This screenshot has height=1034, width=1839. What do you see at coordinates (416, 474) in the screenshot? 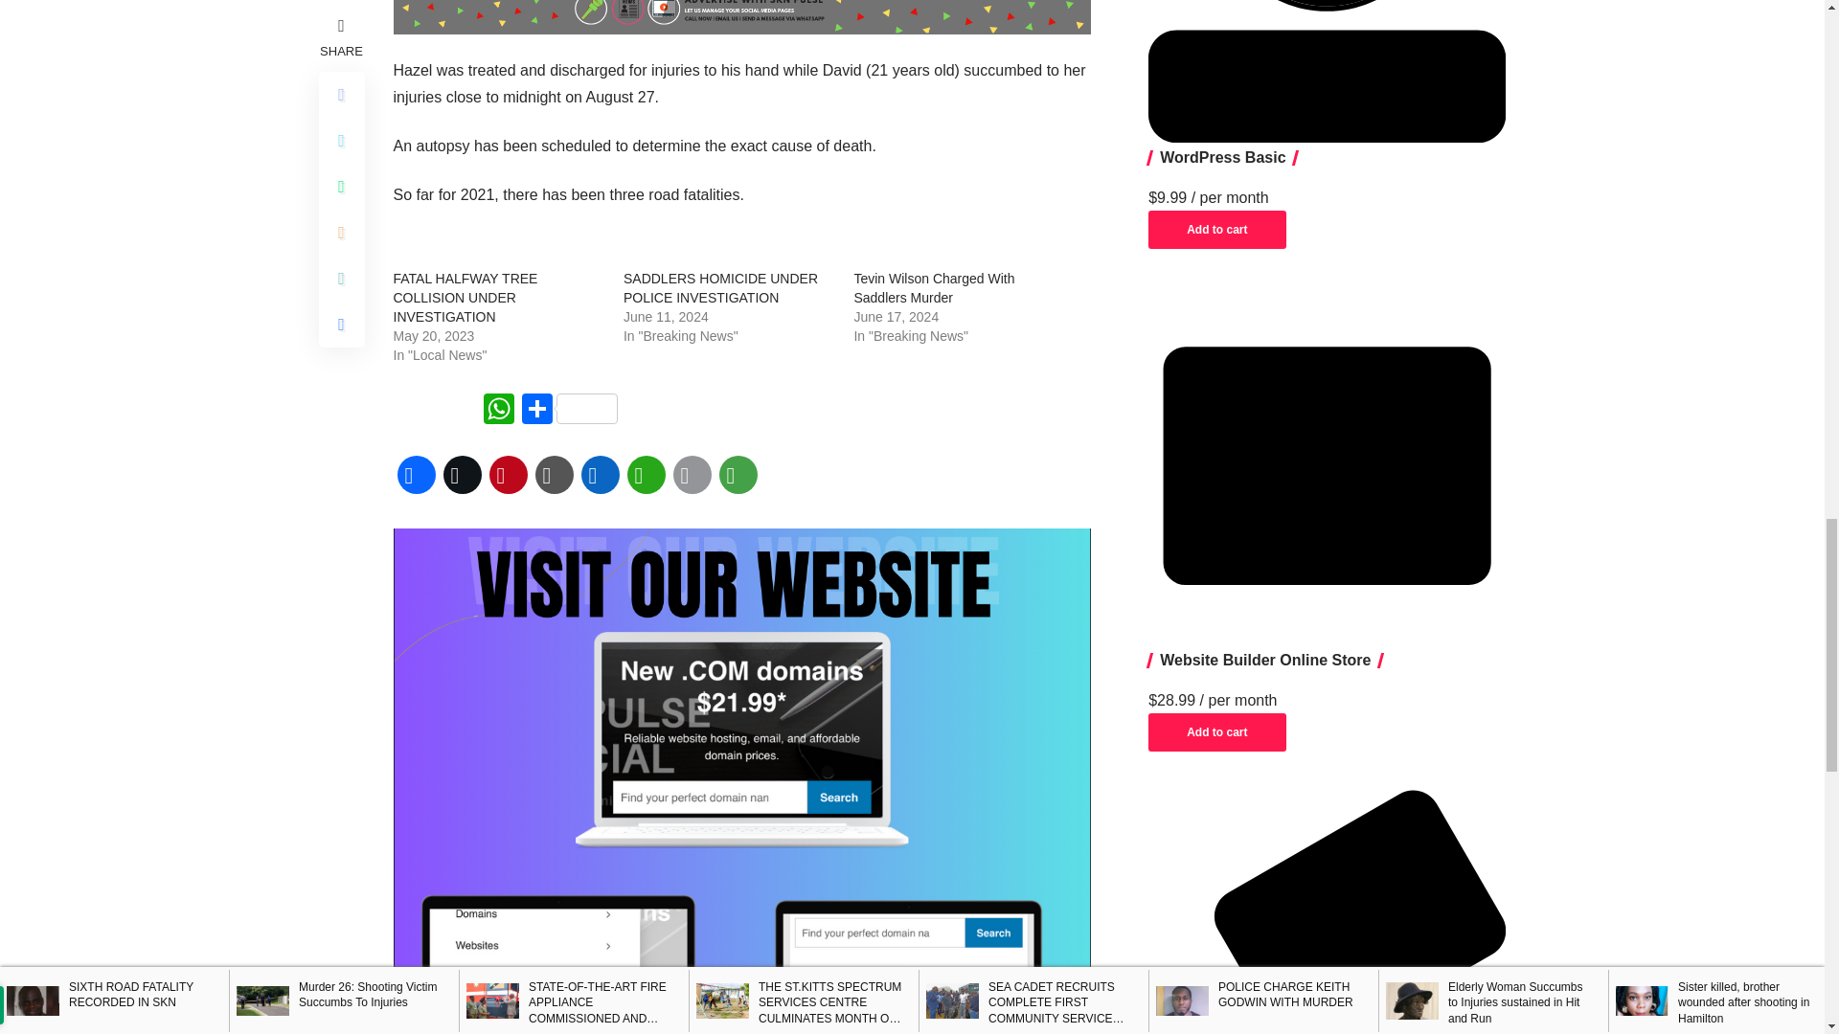
I see `Facebook` at bounding box center [416, 474].